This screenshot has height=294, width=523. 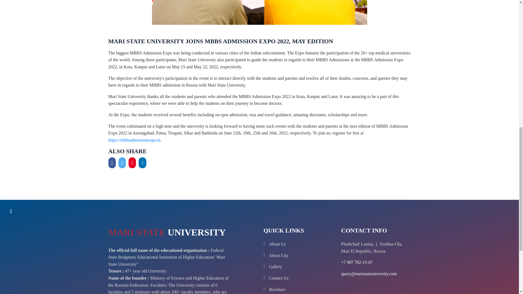 I want to click on About City, so click(x=301, y=255).